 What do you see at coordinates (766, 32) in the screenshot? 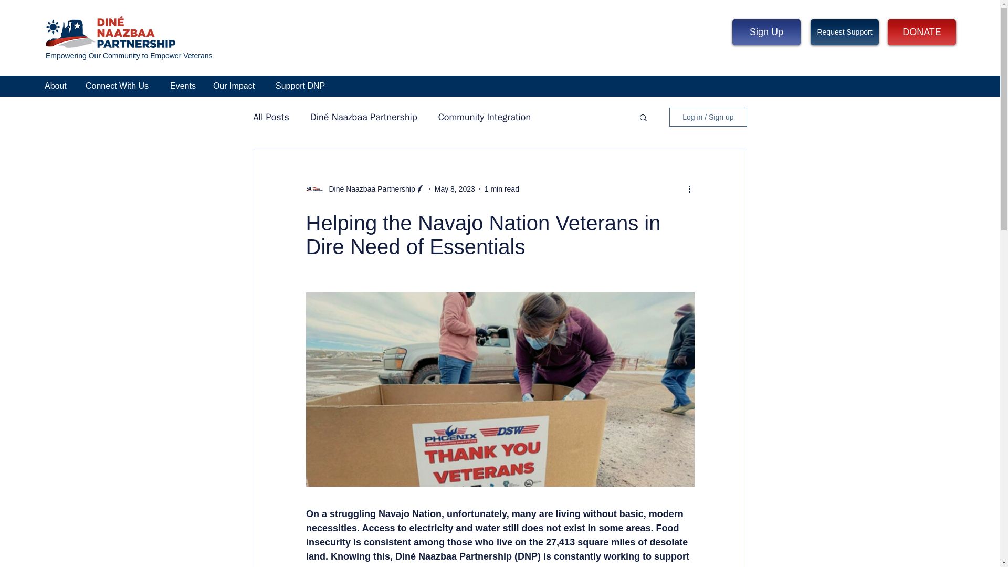
I see `Sign Up` at bounding box center [766, 32].